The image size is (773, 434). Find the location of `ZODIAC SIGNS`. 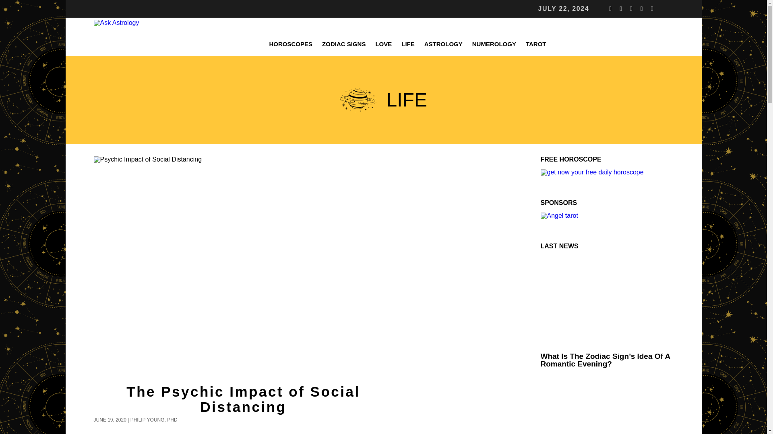

ZODIAC SIGNS is located at coordinates (343, 44).